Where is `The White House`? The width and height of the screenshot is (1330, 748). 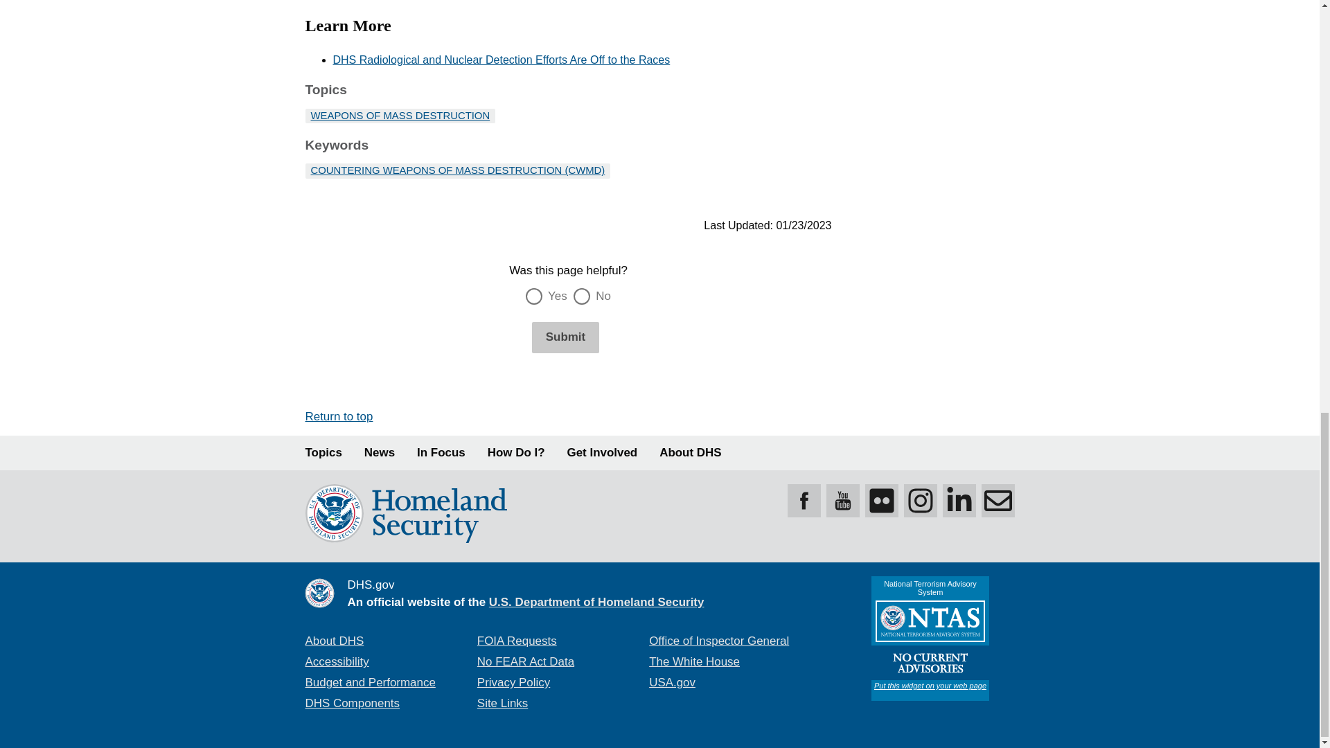
The White House is located at coordinates (694, 662).